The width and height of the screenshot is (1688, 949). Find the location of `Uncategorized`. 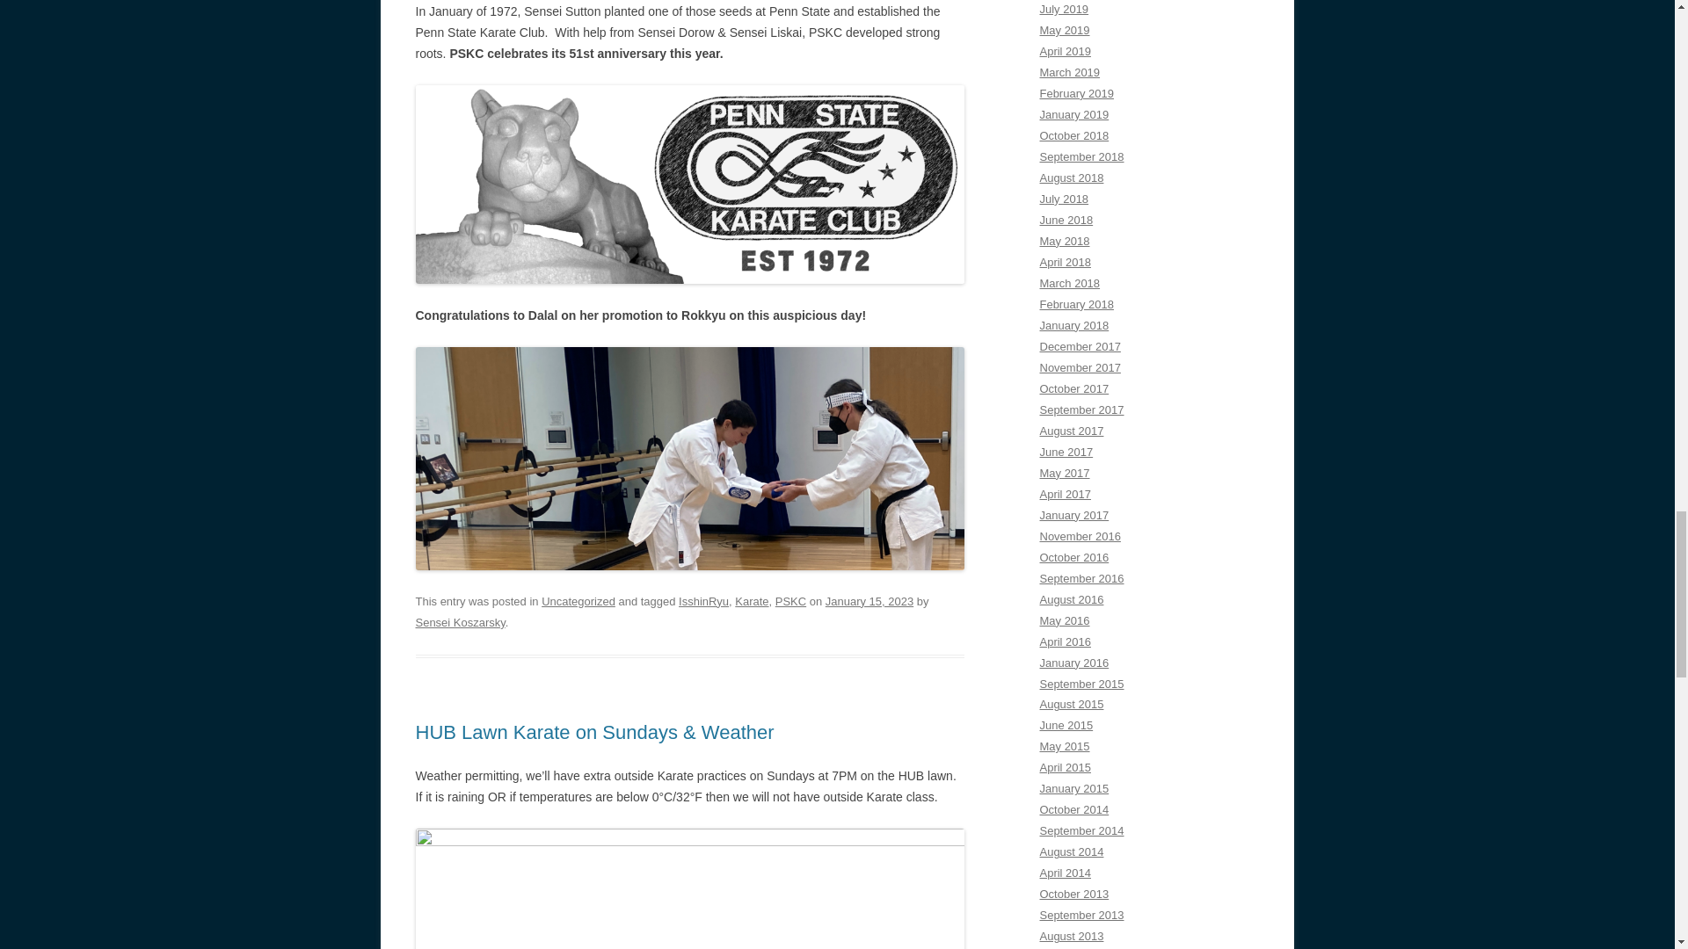

Uncategorized is located at coordinates (578, 601).